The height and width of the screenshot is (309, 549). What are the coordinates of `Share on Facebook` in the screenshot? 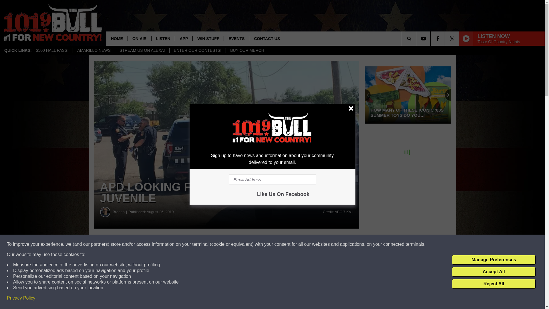 It's located at (174, 244).